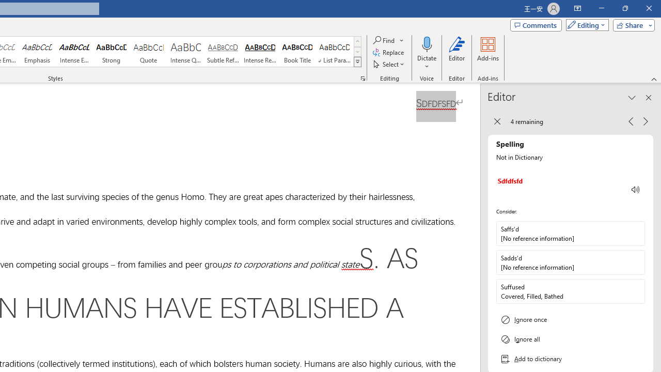 The width and height of the screenshot is (661, 372). What do you see at coordinates (636, 262) in the screenshot?
I see `More options for Sadds'd` at bounding box center [636, 262].